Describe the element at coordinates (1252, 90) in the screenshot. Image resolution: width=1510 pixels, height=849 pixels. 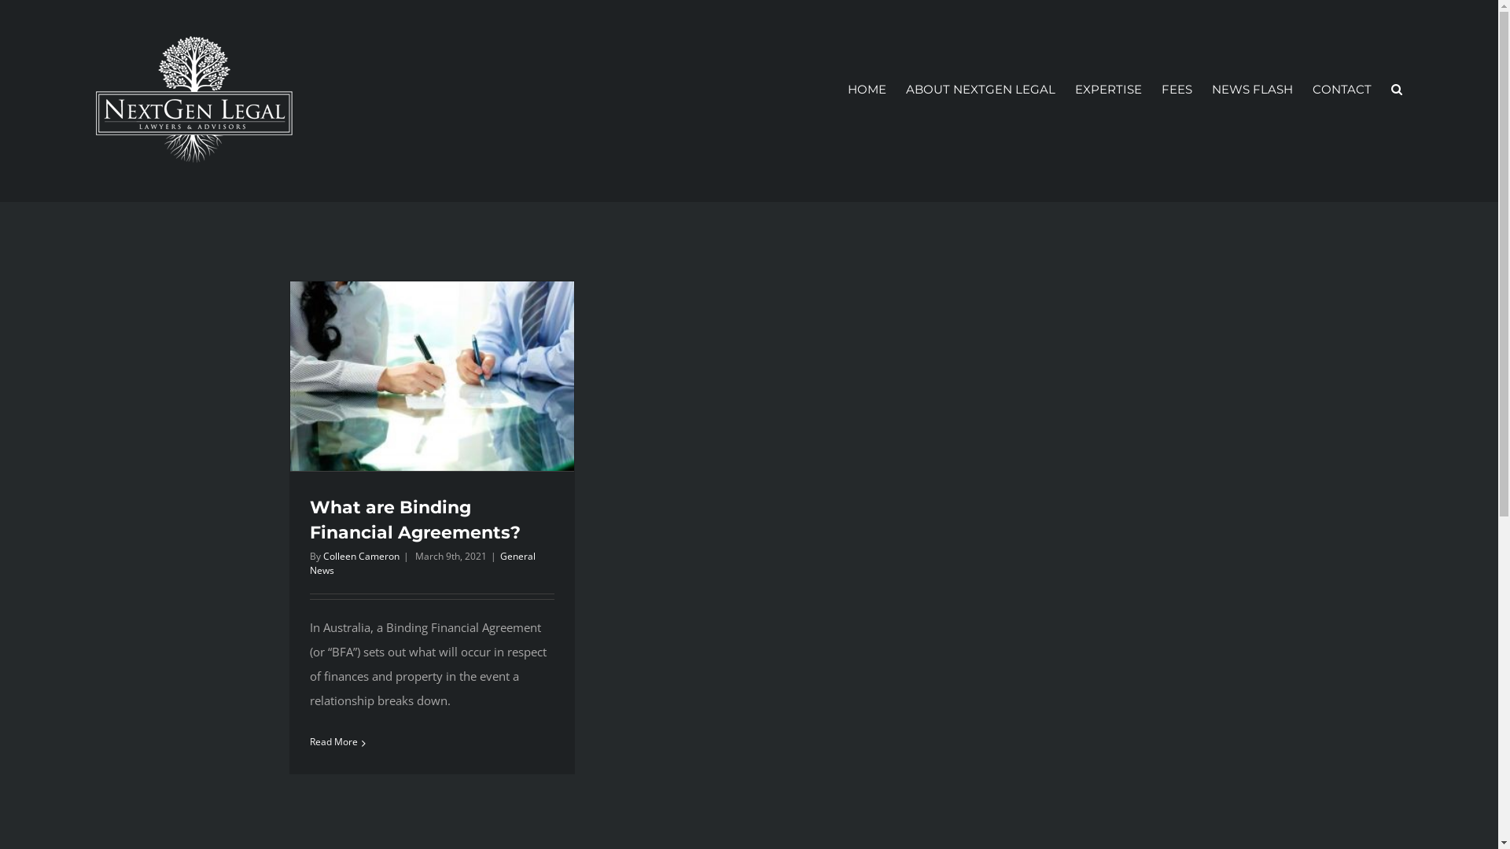
I see `NEWS FLASH` at that location.